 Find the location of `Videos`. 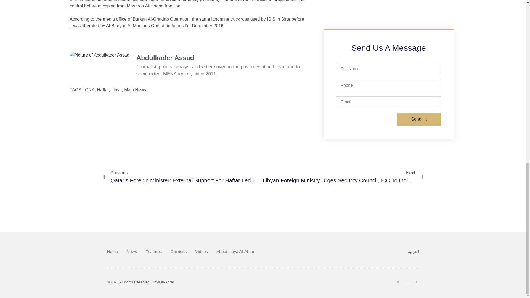

Videos is located at coordinates (201, 252).